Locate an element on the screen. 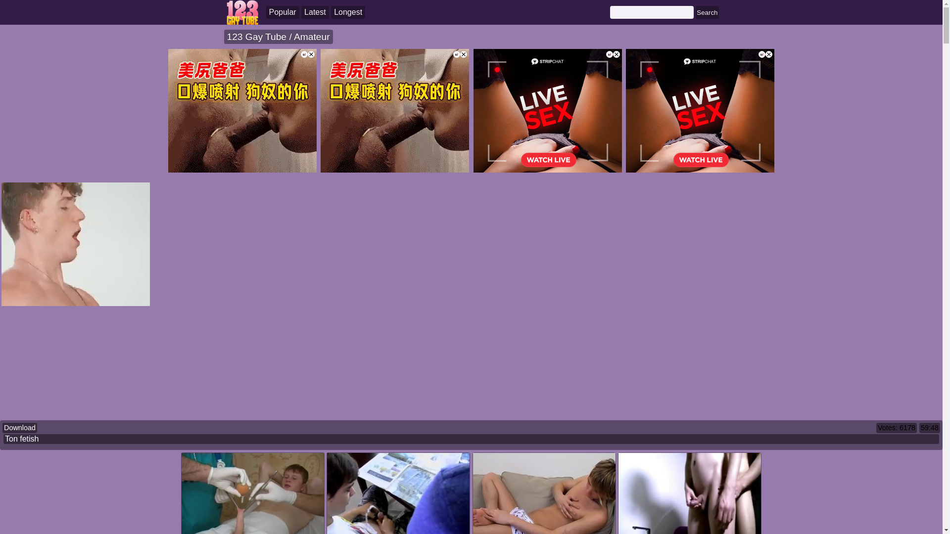  123 Gay Tube is located at coordinates (258, 37).